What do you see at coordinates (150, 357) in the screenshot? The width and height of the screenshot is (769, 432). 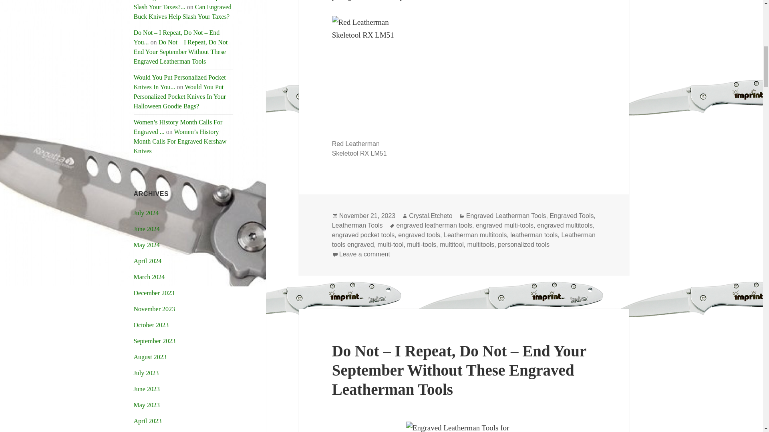 I see `August 2023` at bounding box center [150, 357].